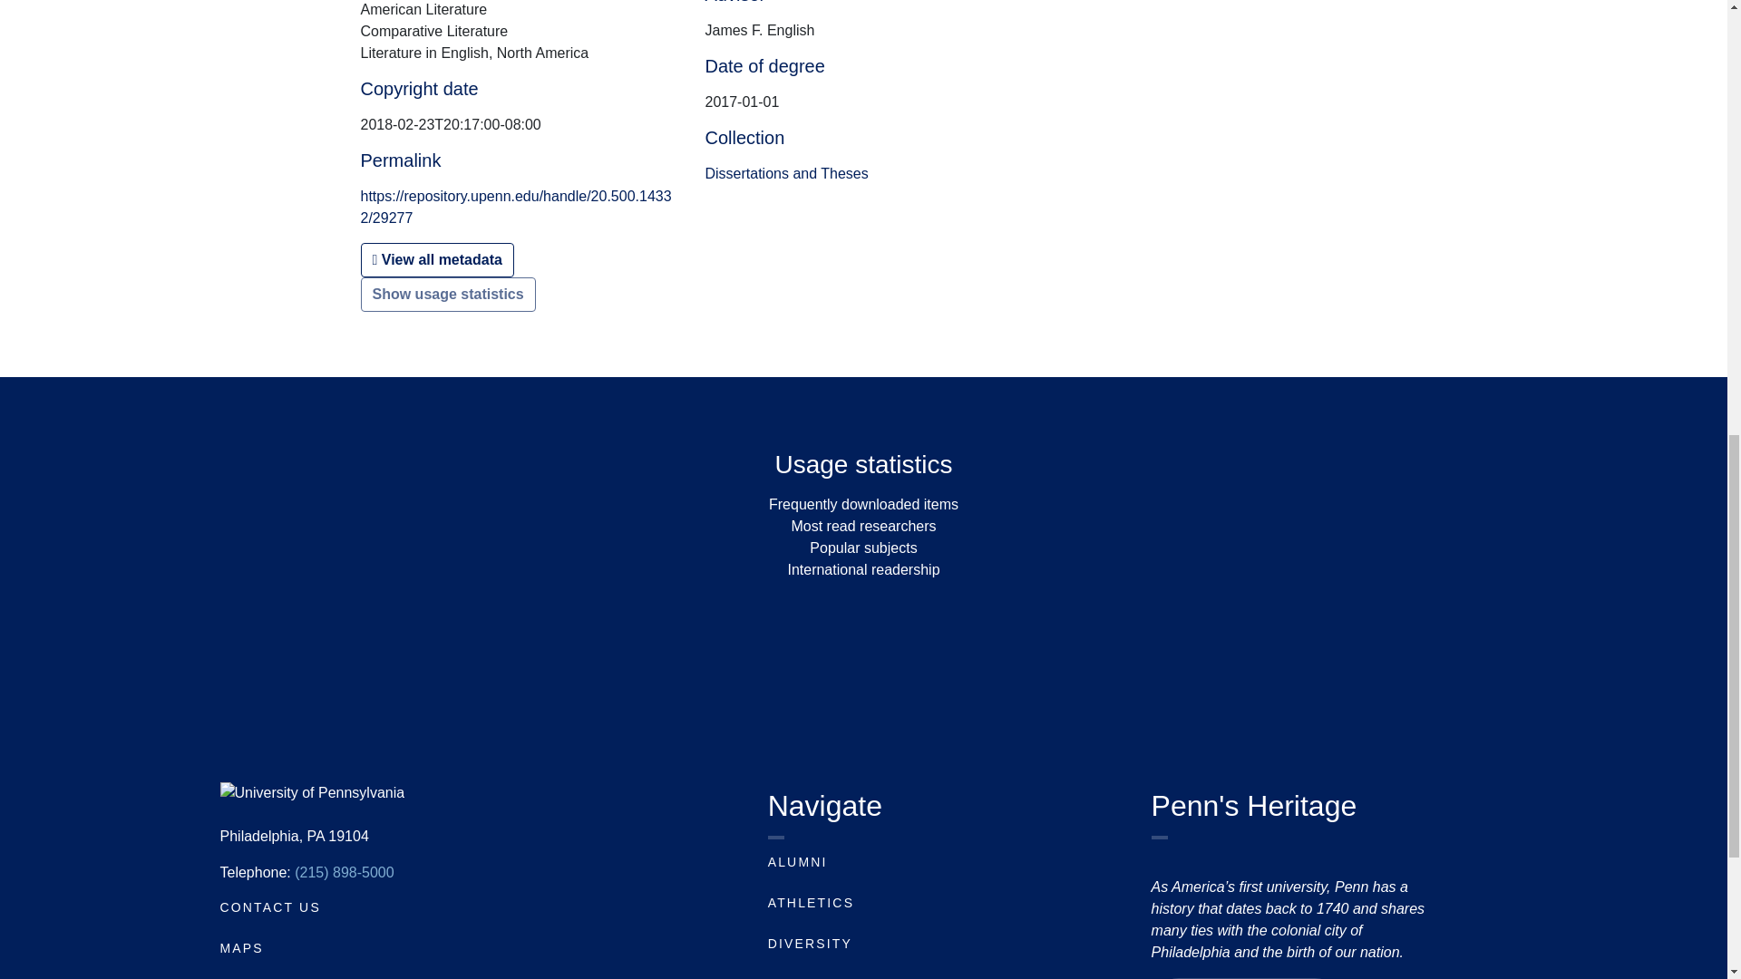 This screenshot has height=979, width=1741. I want to click on ATHLETICS, so click(811, 903).